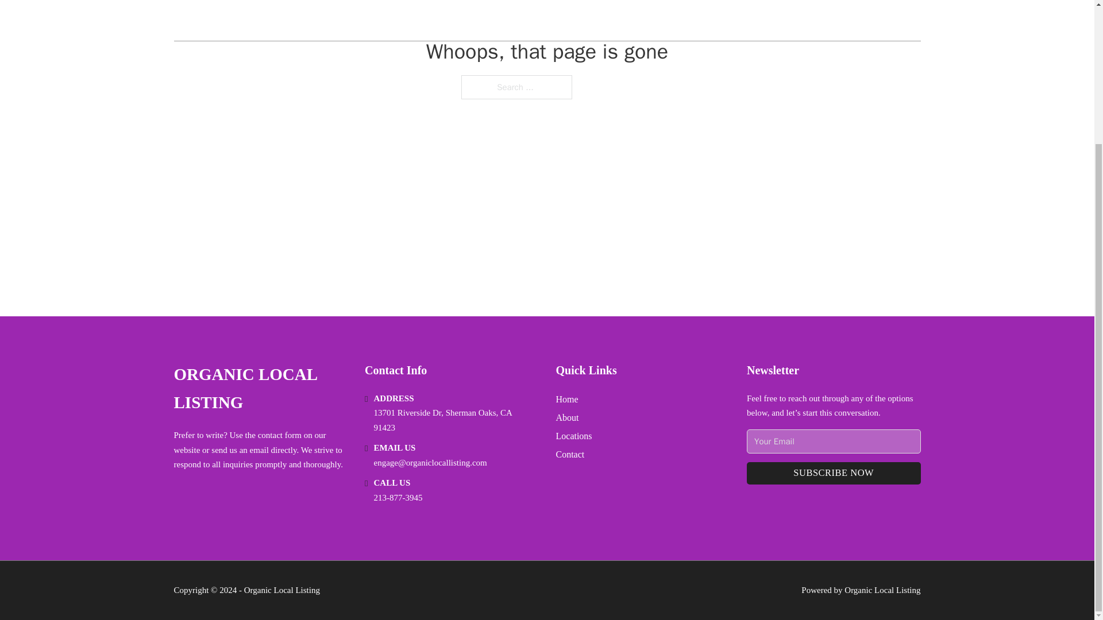  I want to click on SUBSCRIBE NOW, so click(834, 473).